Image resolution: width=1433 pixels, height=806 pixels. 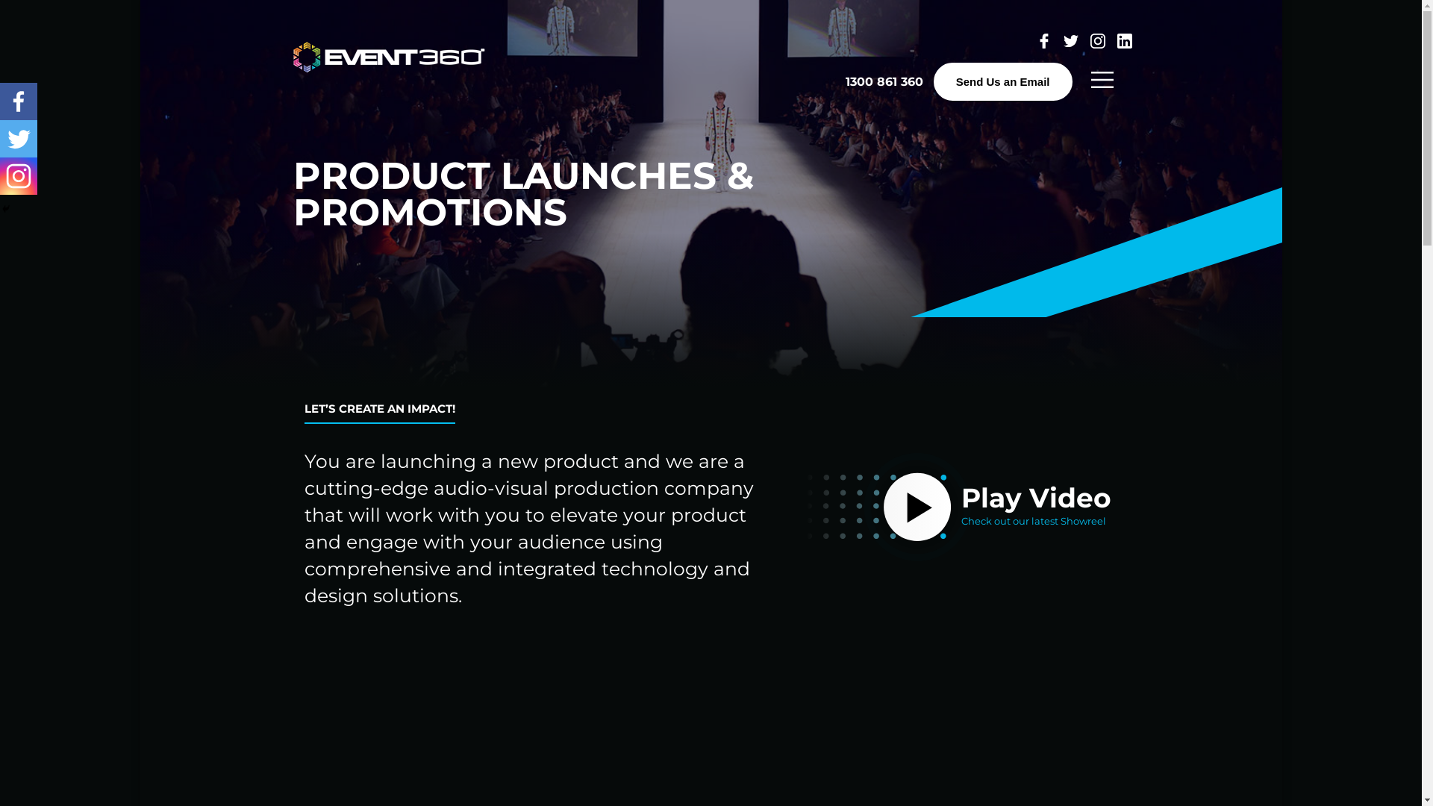 I want to click on 1300 861 360, so click(x=884, y=82).